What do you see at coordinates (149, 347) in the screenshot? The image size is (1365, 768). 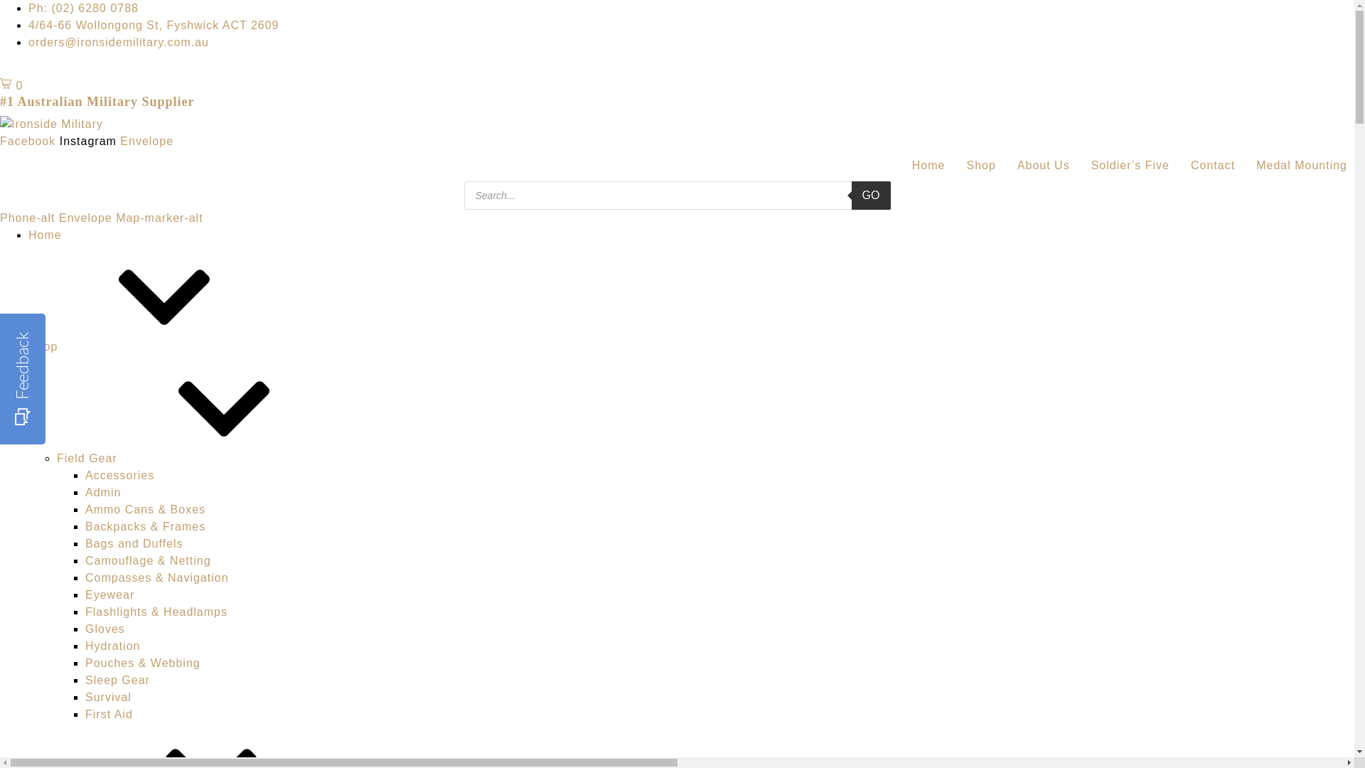 I see `Shop` at bounding box center [149, 347].